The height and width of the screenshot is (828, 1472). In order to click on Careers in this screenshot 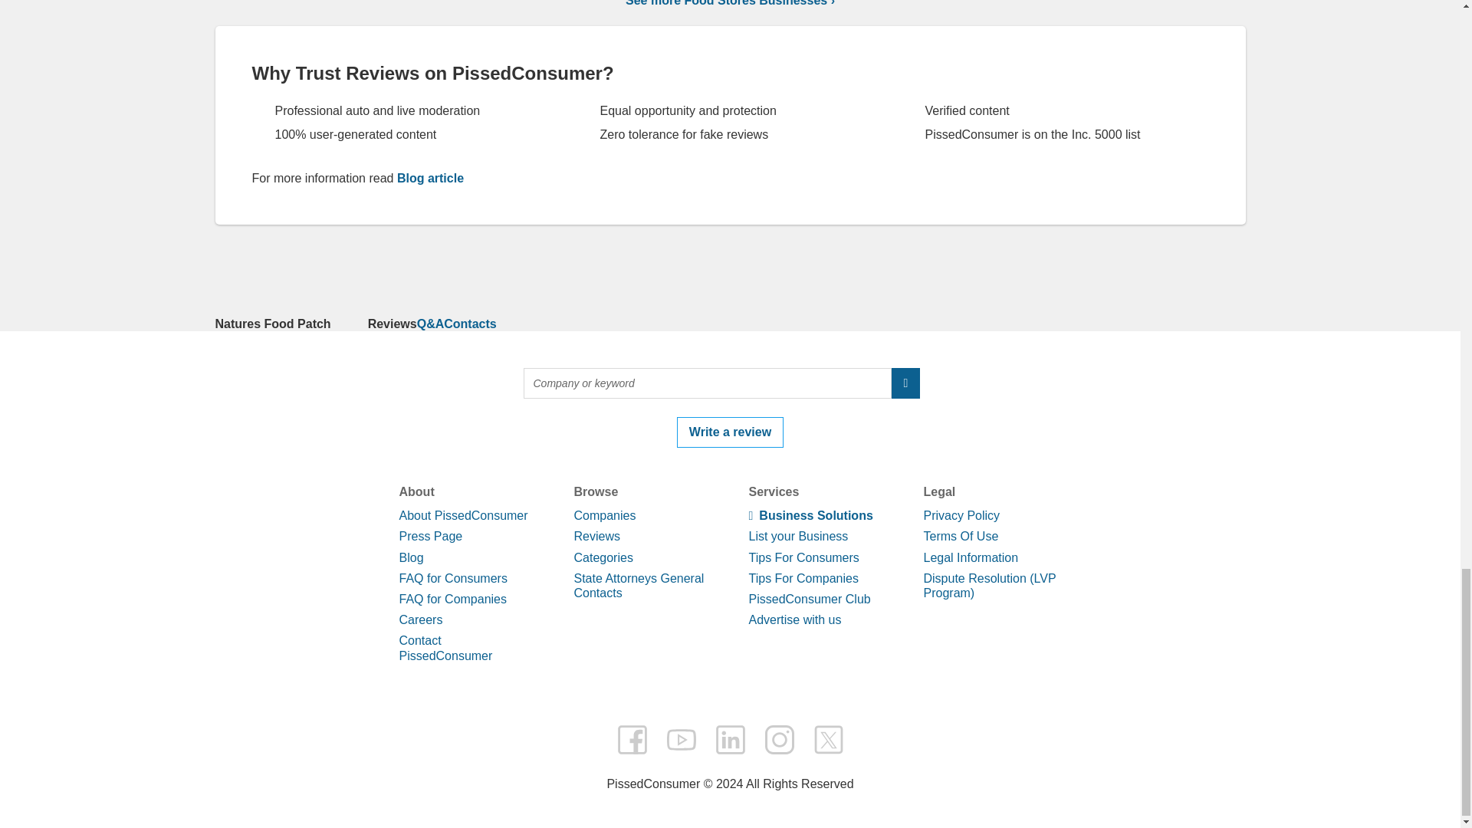, I will do `click(420, 619)`.